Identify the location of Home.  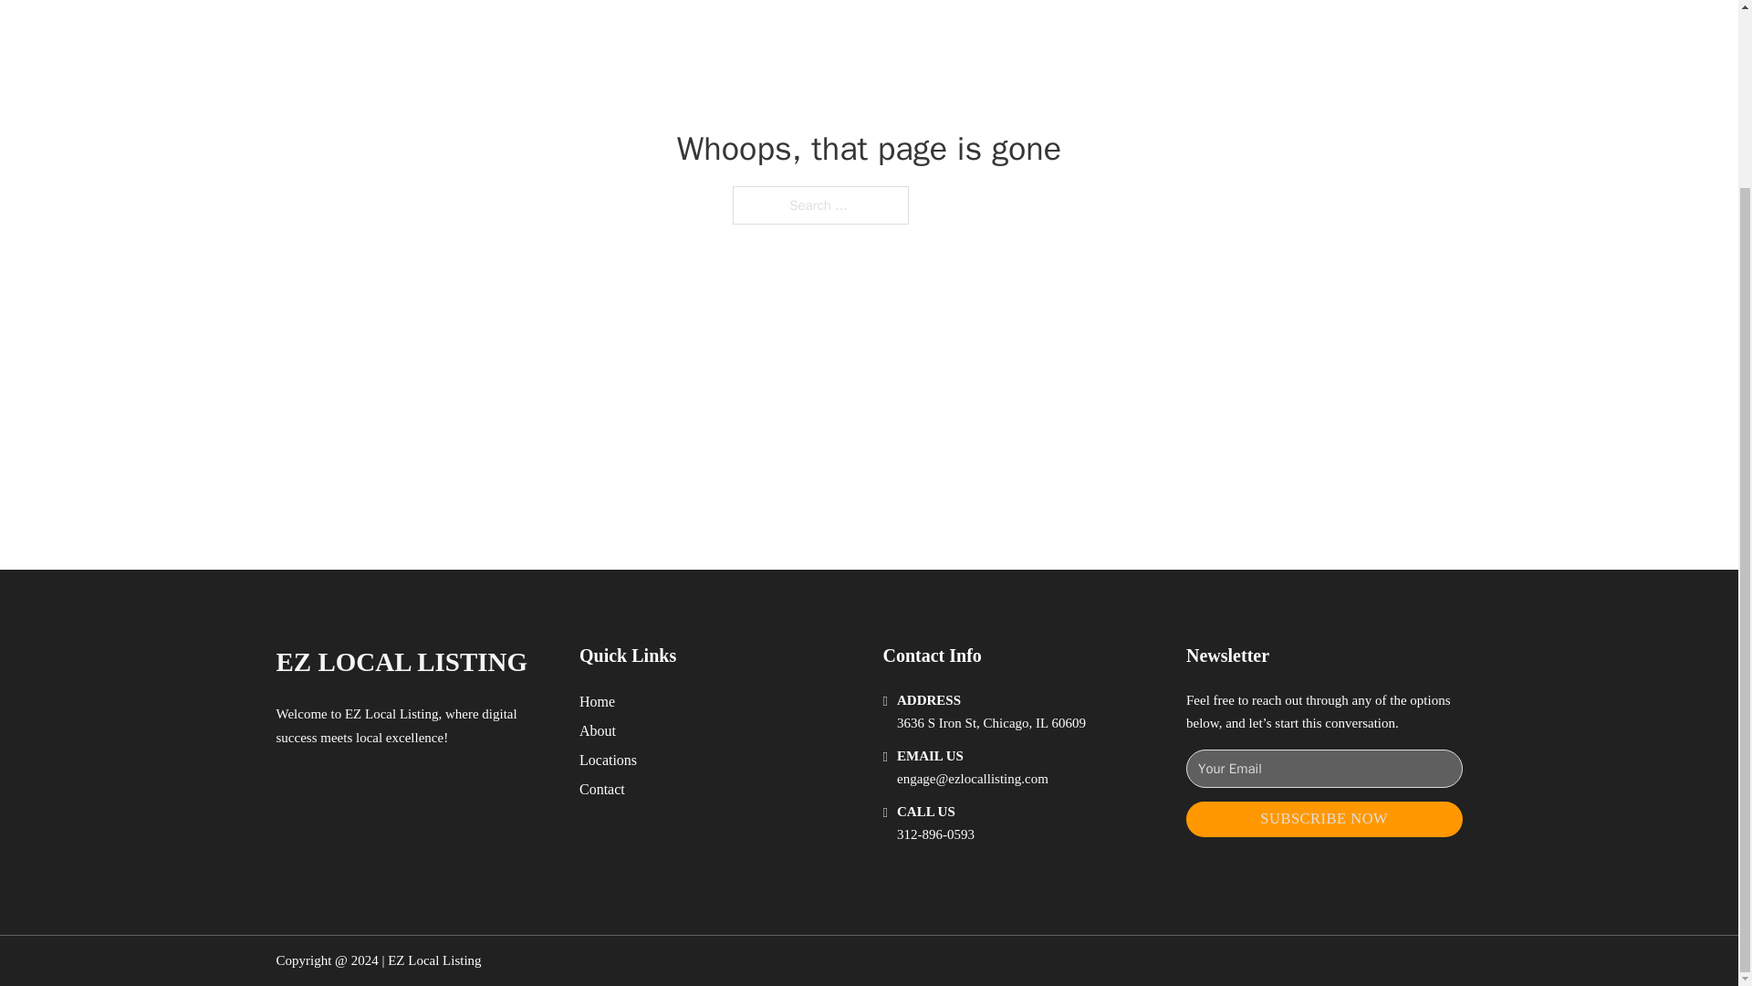
(597, 701).